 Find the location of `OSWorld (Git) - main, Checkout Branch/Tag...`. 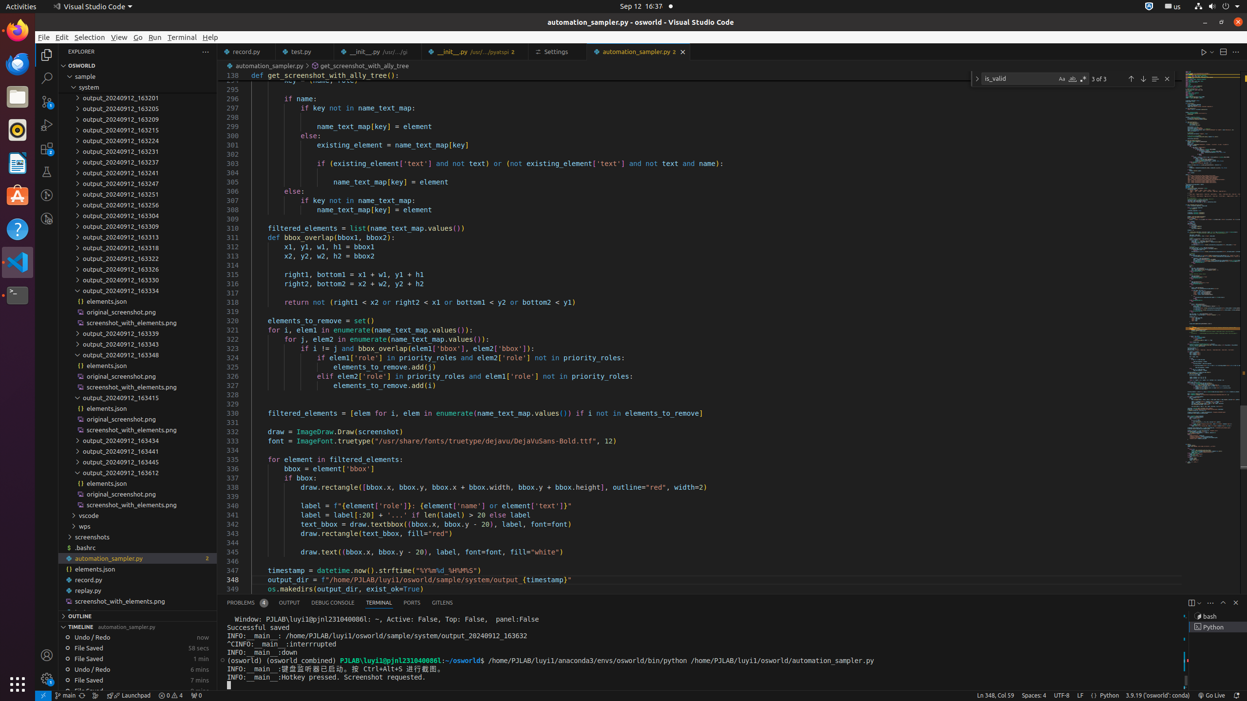

OSWorld (Git) - main, Checkout Branch/Tag... is located at coordinates (65, 696).